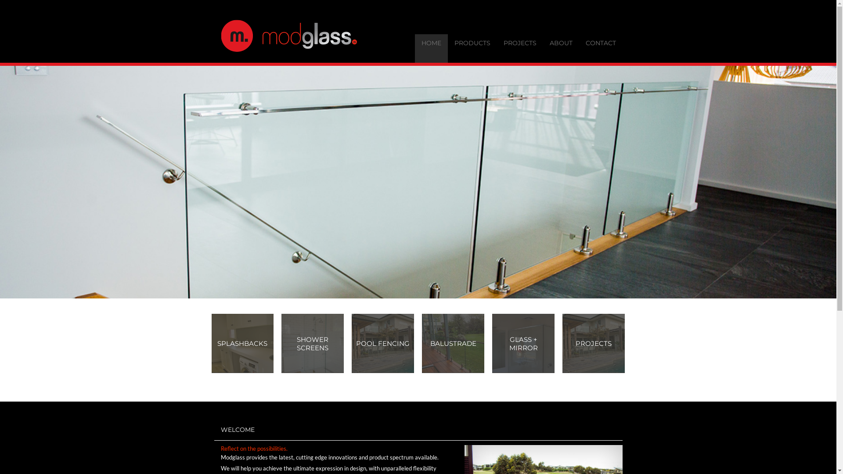 The height and width of the screenshot is (474, 843). What do you see at coordinates (594, 343) in the screenshot?
I see `PROJECTS` at bounding box center [594, 343].